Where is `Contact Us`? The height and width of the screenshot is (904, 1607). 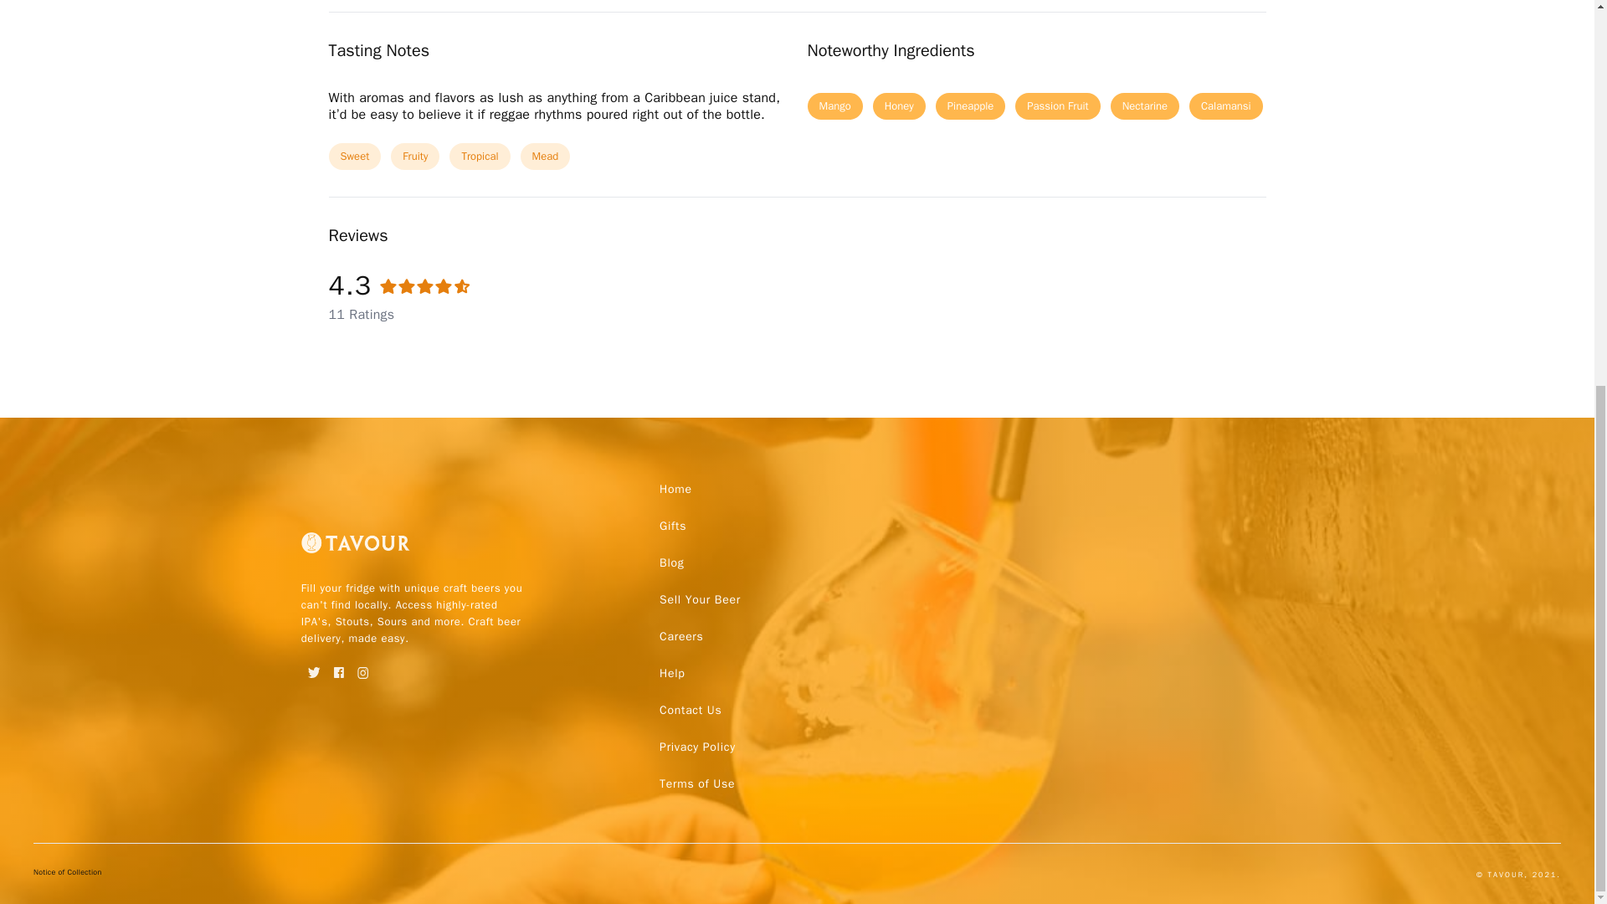
Contact Us is located at coordinates (690, 710).